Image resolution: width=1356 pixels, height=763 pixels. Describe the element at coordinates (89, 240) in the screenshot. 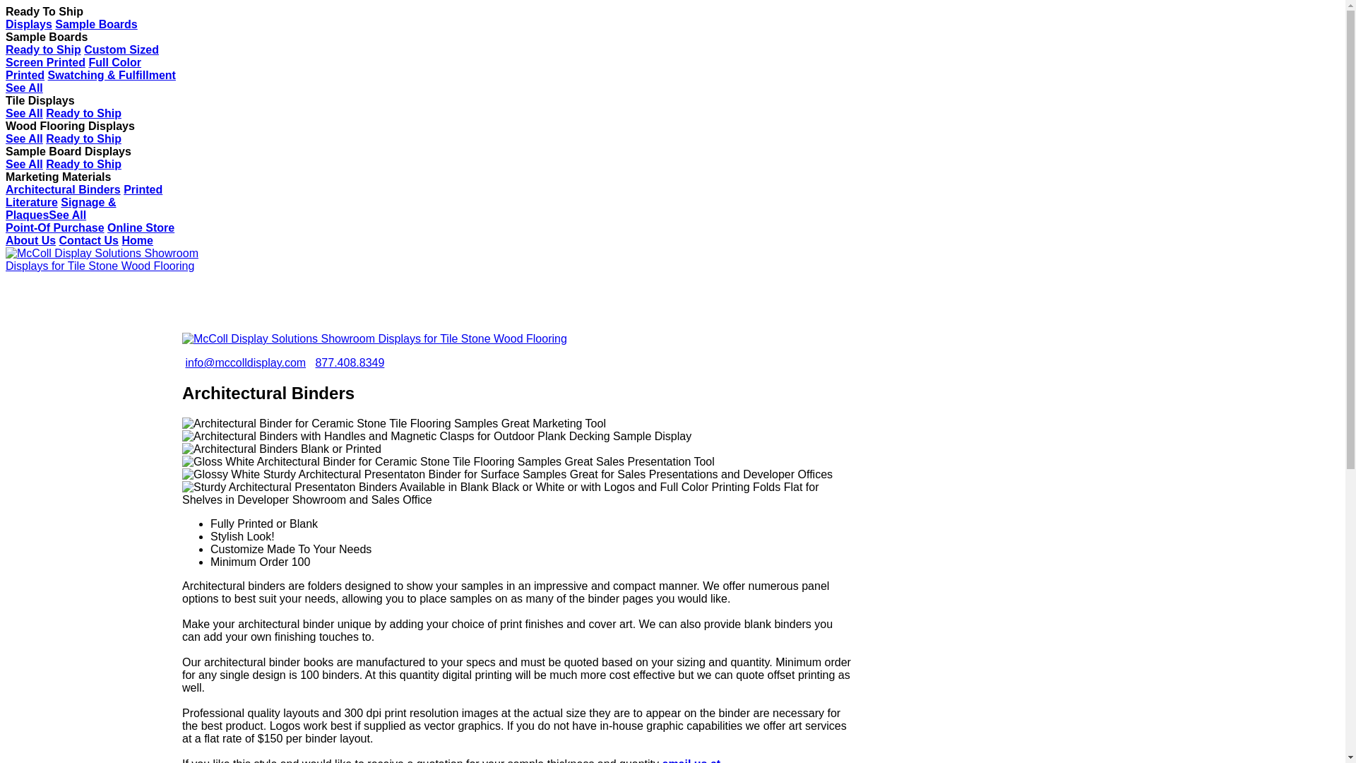

I see `Contact Us` at that location.